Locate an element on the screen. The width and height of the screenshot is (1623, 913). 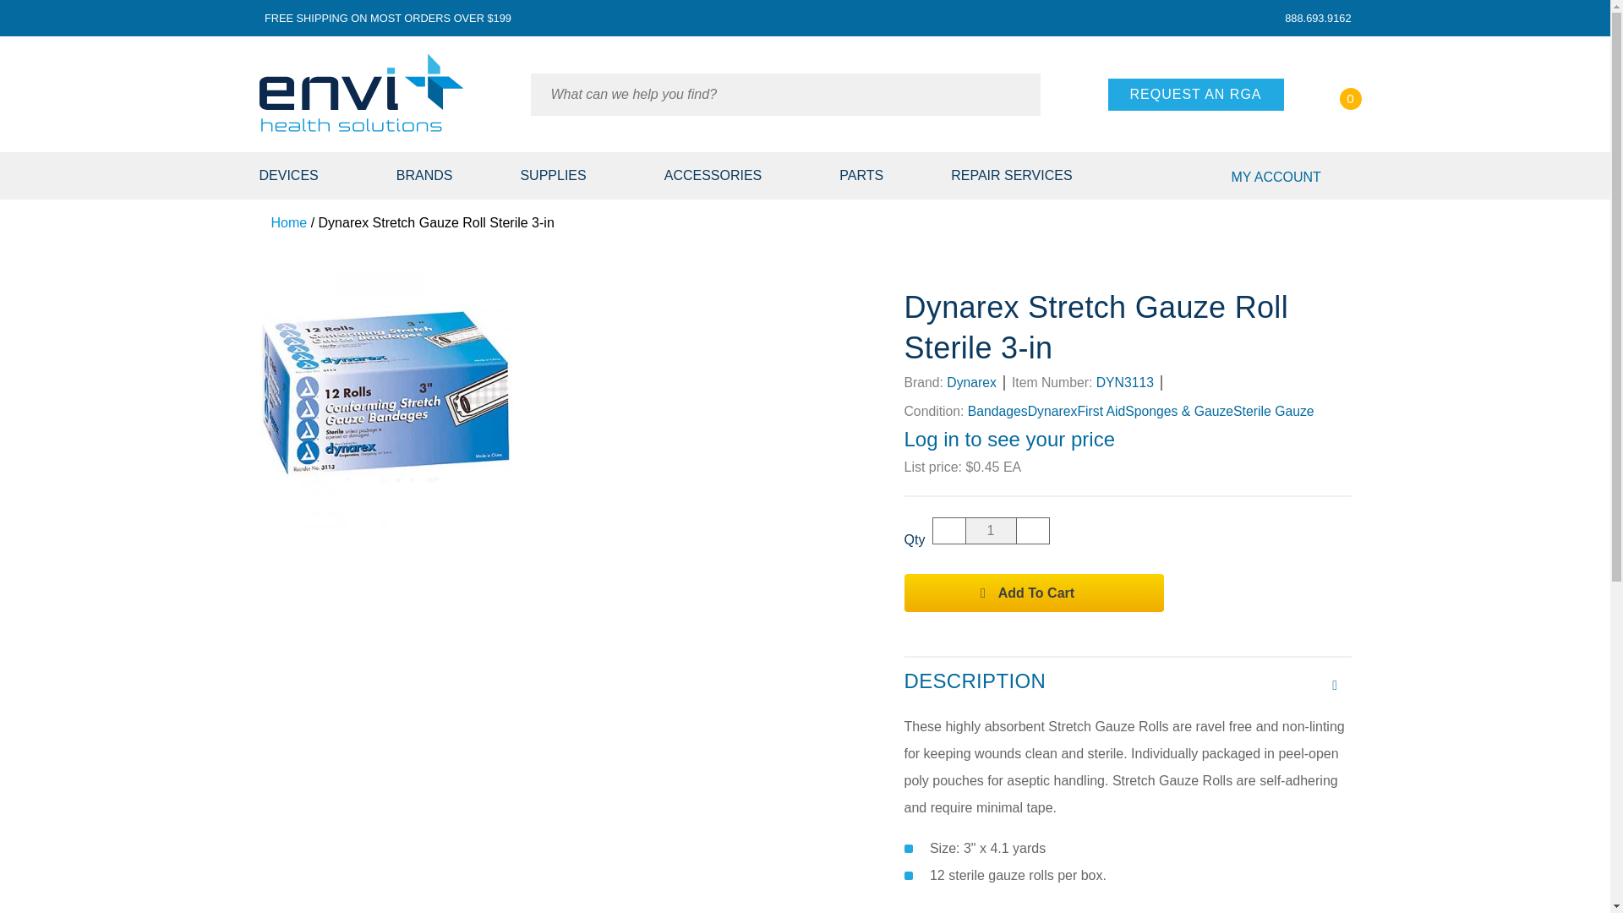
Home is located at coordinates (282, 222).